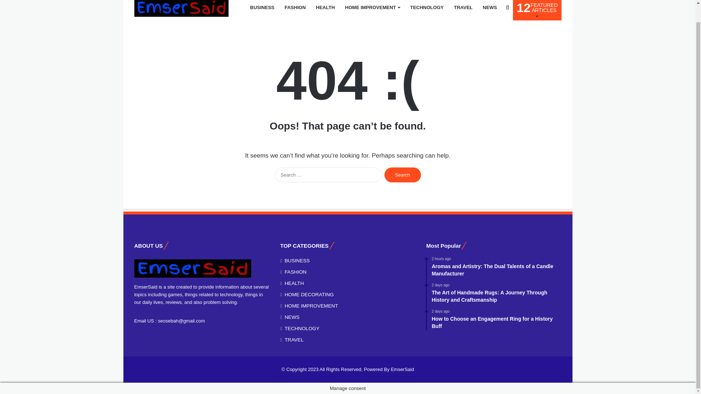 The height and width of the screenshot is (394, 701). Describe the element at coordinates (489, 10) in the screenshot. I see `NEWS` at that location.